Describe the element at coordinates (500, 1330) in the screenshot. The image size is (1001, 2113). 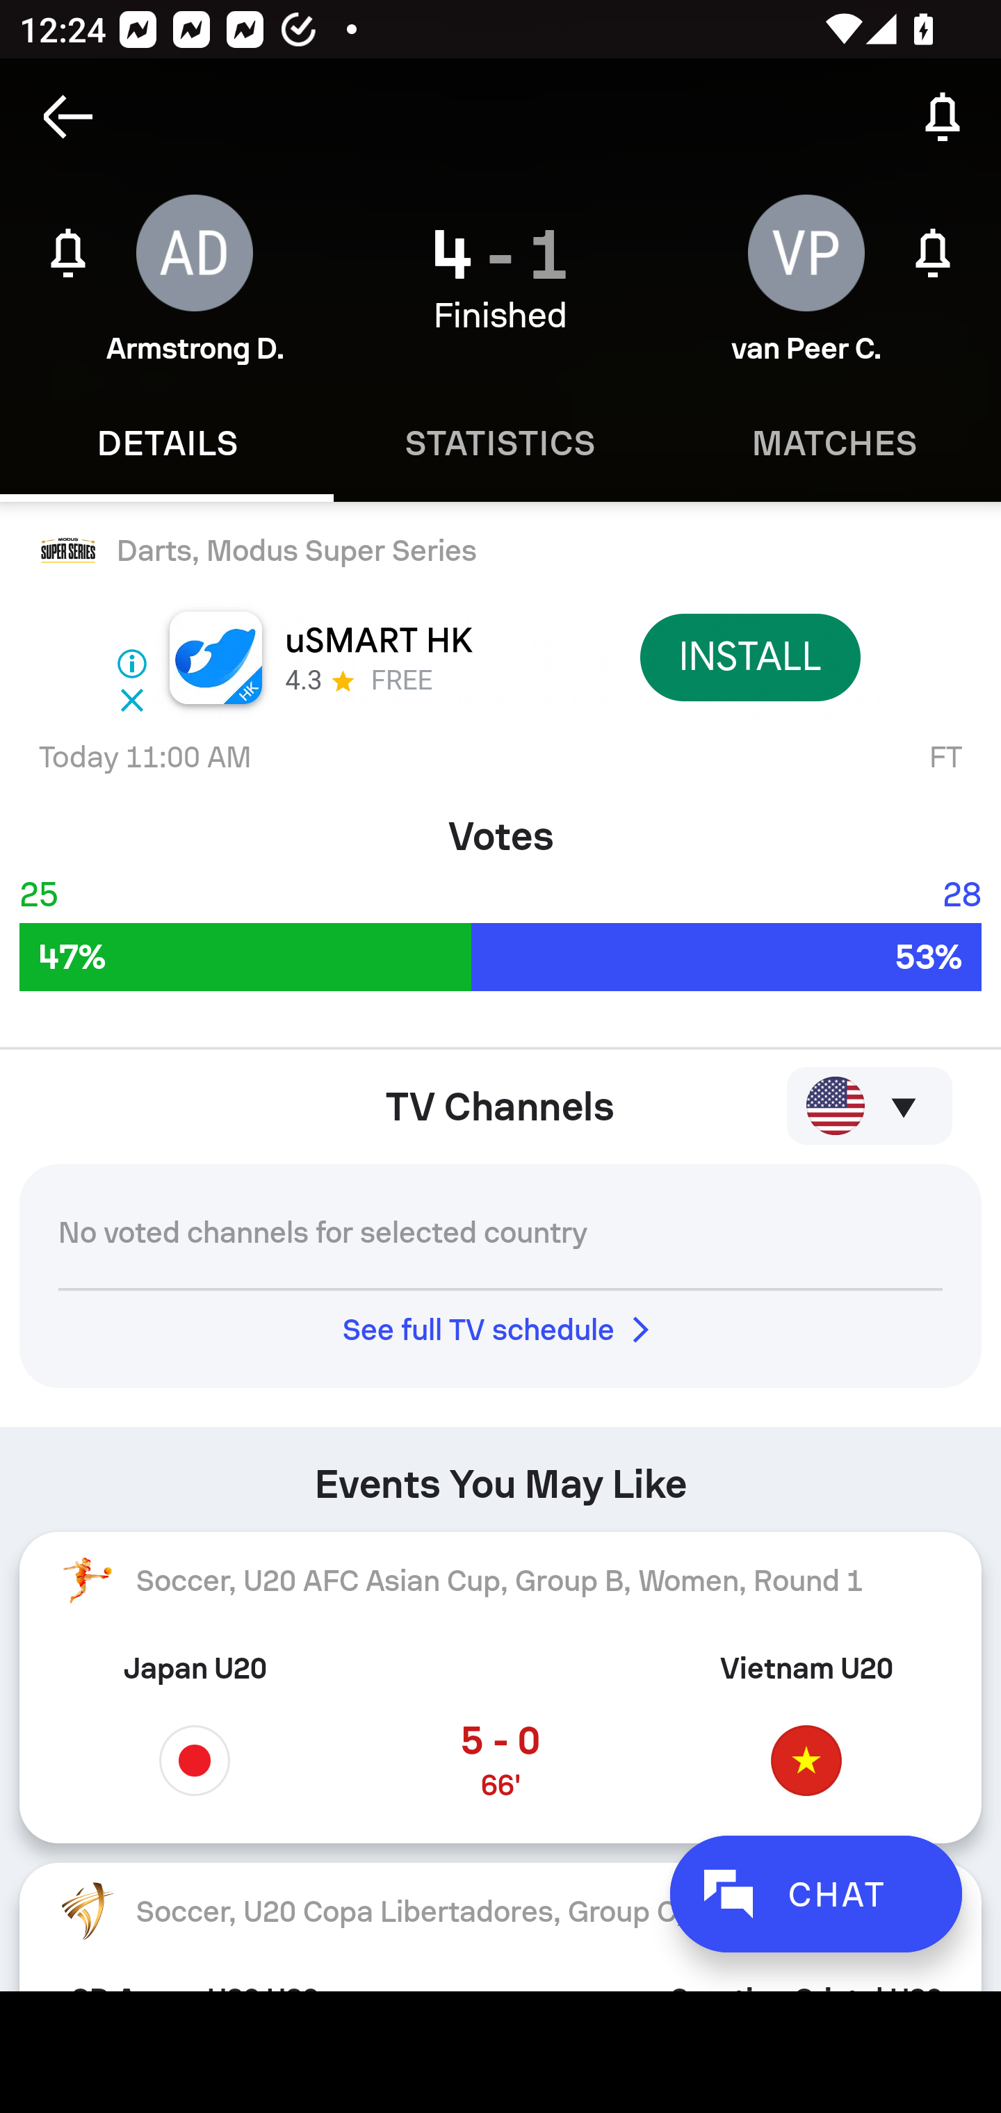
I see `See full TV schedule` at that location.